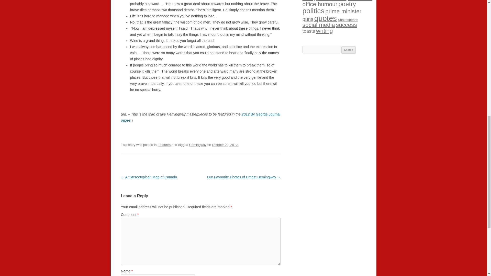 The image size is (491, 276). Describe the element at coordinates (198, 145) in the screenshot. I see `Hemingway` at that location.